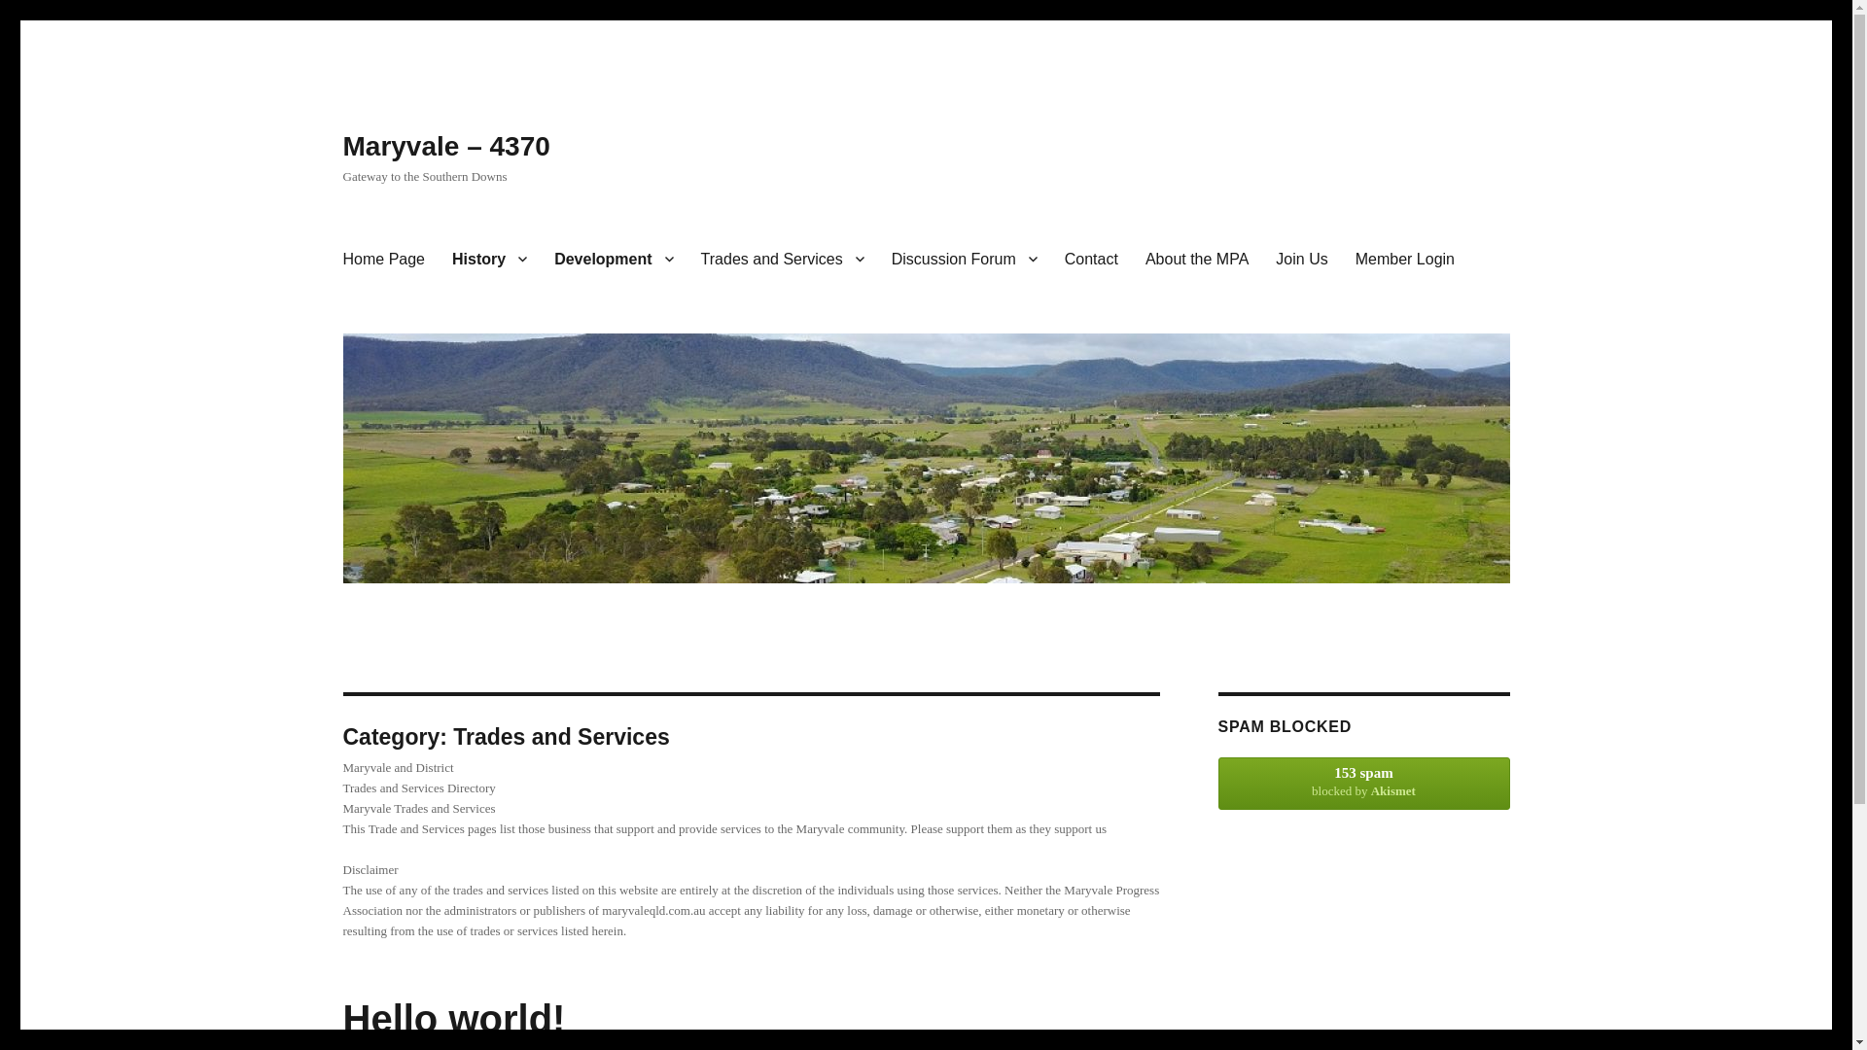 Image resolution: width=1867 pixels, height=1050 pixels. What do you see at coordinates (1363, 784) in the screenshot?
I see `153 spam
blocked by Akismet` at bounding box center [1363, 784].